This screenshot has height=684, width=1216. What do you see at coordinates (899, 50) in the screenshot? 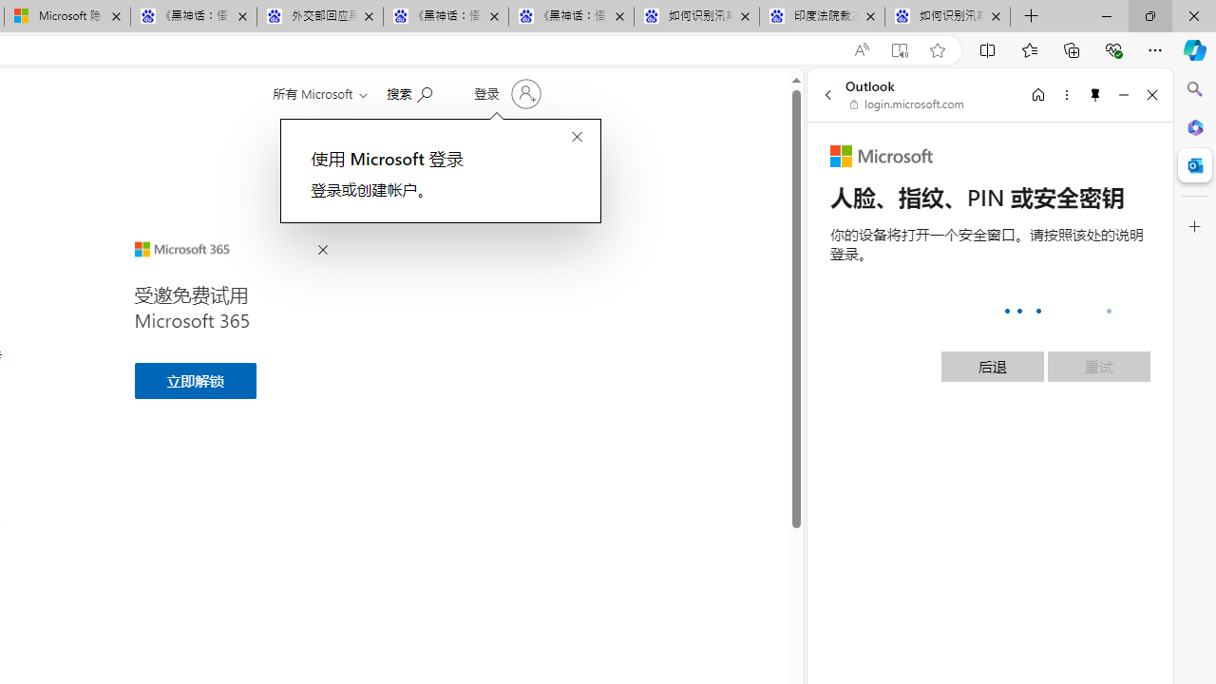
I see `Enter Immersive Reader (F9)` at bounding box center [899, 50].